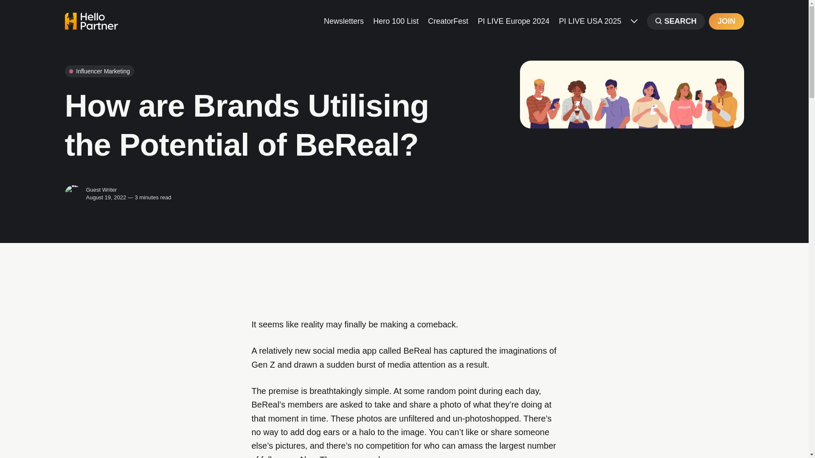  What do you see at coordinates (726, 21) in the screenshot?
I see `JOIN` at bounding box center [726, 21].